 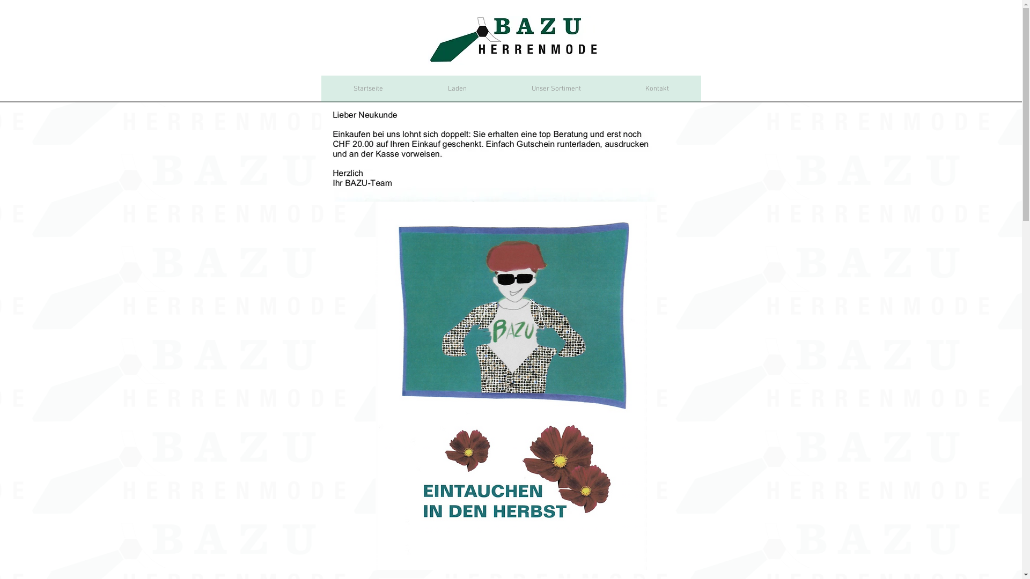 What do you see at coordinates (511, 386) in the screenshot?
I see `Bildschirmfoto 2022-04-27 um 11.33.32.png` at bounding box center [511, 386].